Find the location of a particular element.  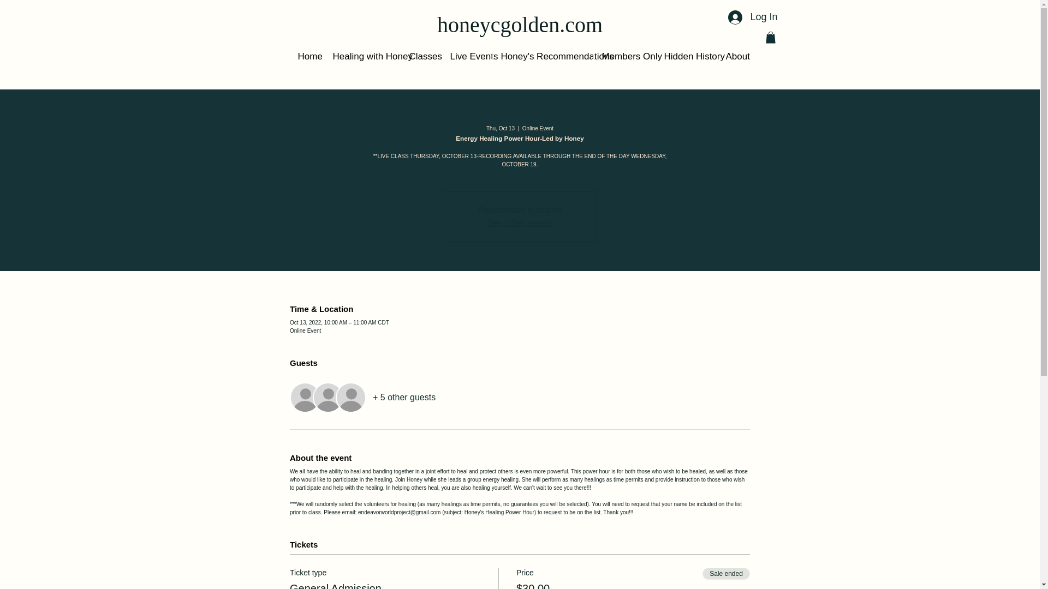

Hidden History is located at coordinates (686, 56).